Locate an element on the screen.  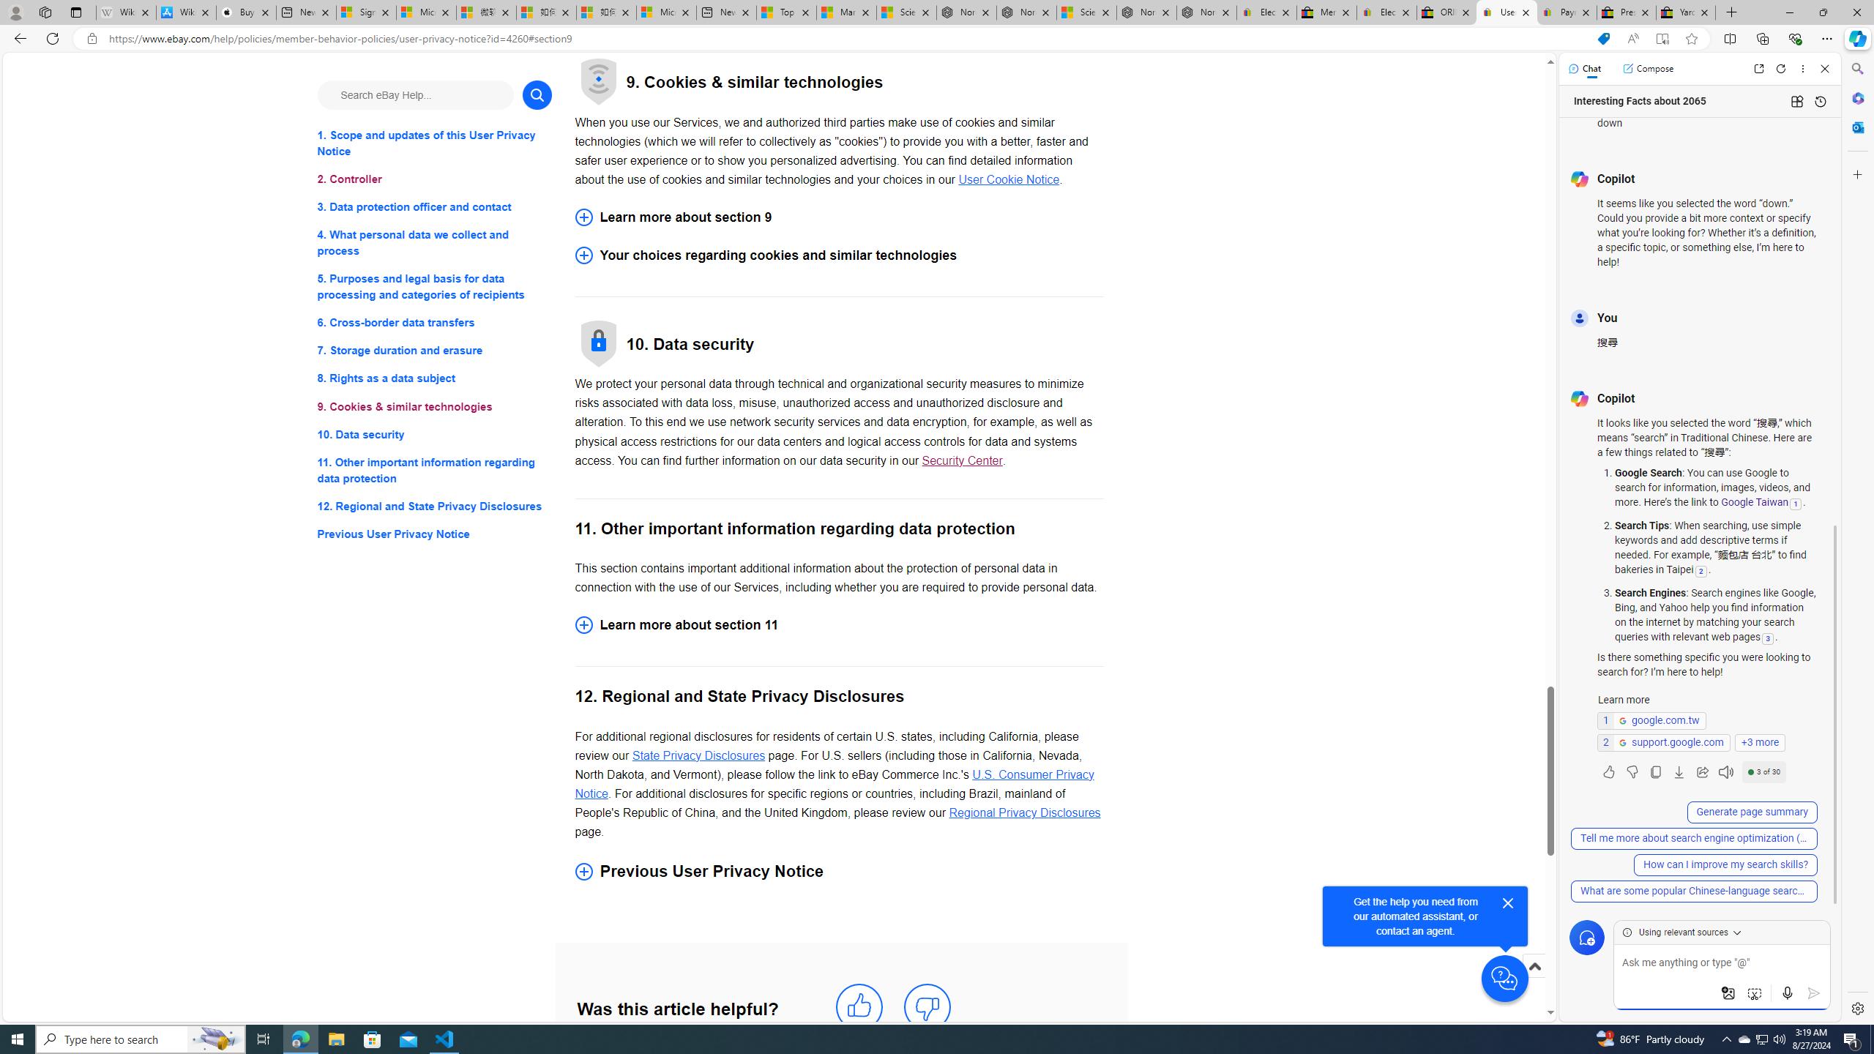
4. What personal data we collect and process is located at coordinates (435, 243).